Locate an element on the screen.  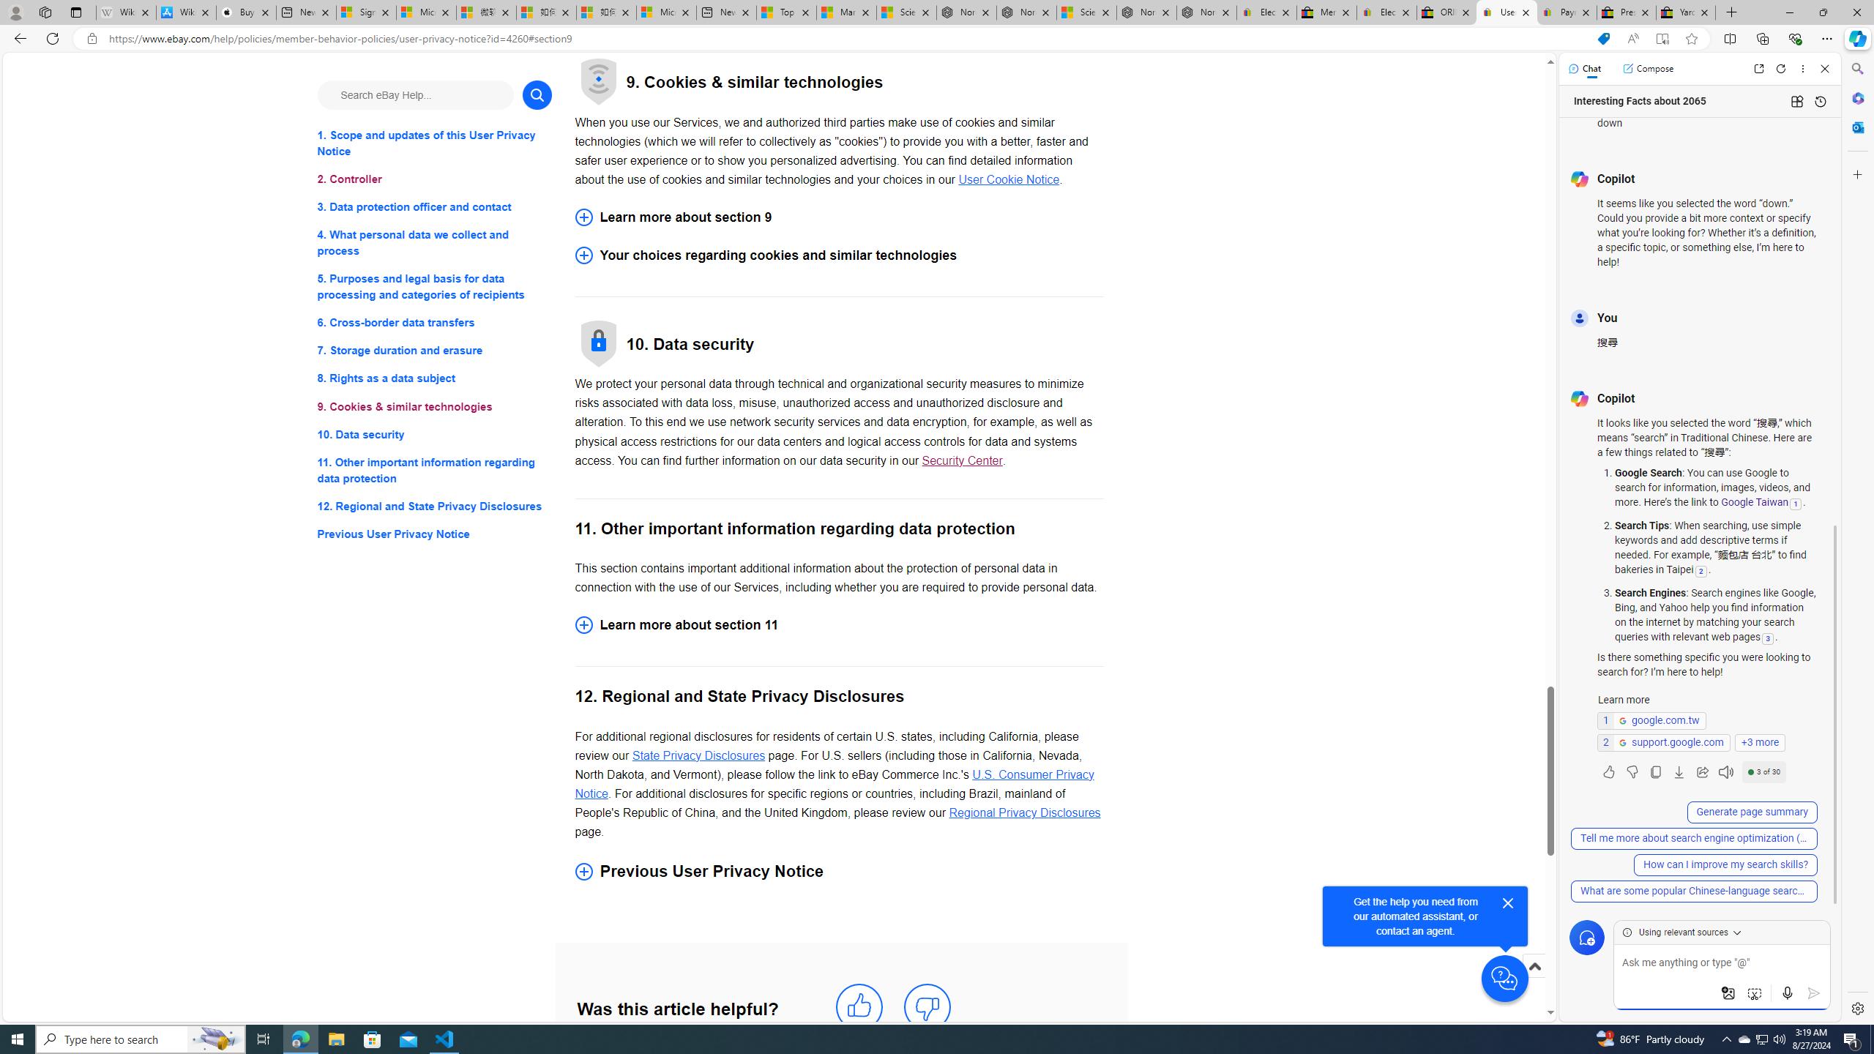
4. What personal data we collect and process is located at coordinates (435, 243).